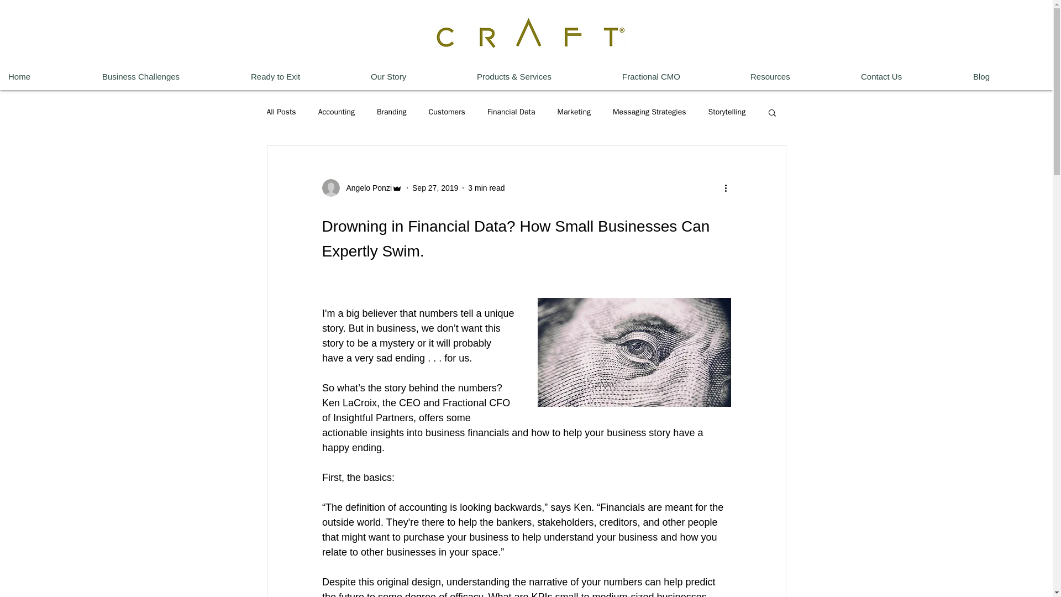 This screenshot has width=1061, height=597. I want to click on Our Story, so click(416, 76).